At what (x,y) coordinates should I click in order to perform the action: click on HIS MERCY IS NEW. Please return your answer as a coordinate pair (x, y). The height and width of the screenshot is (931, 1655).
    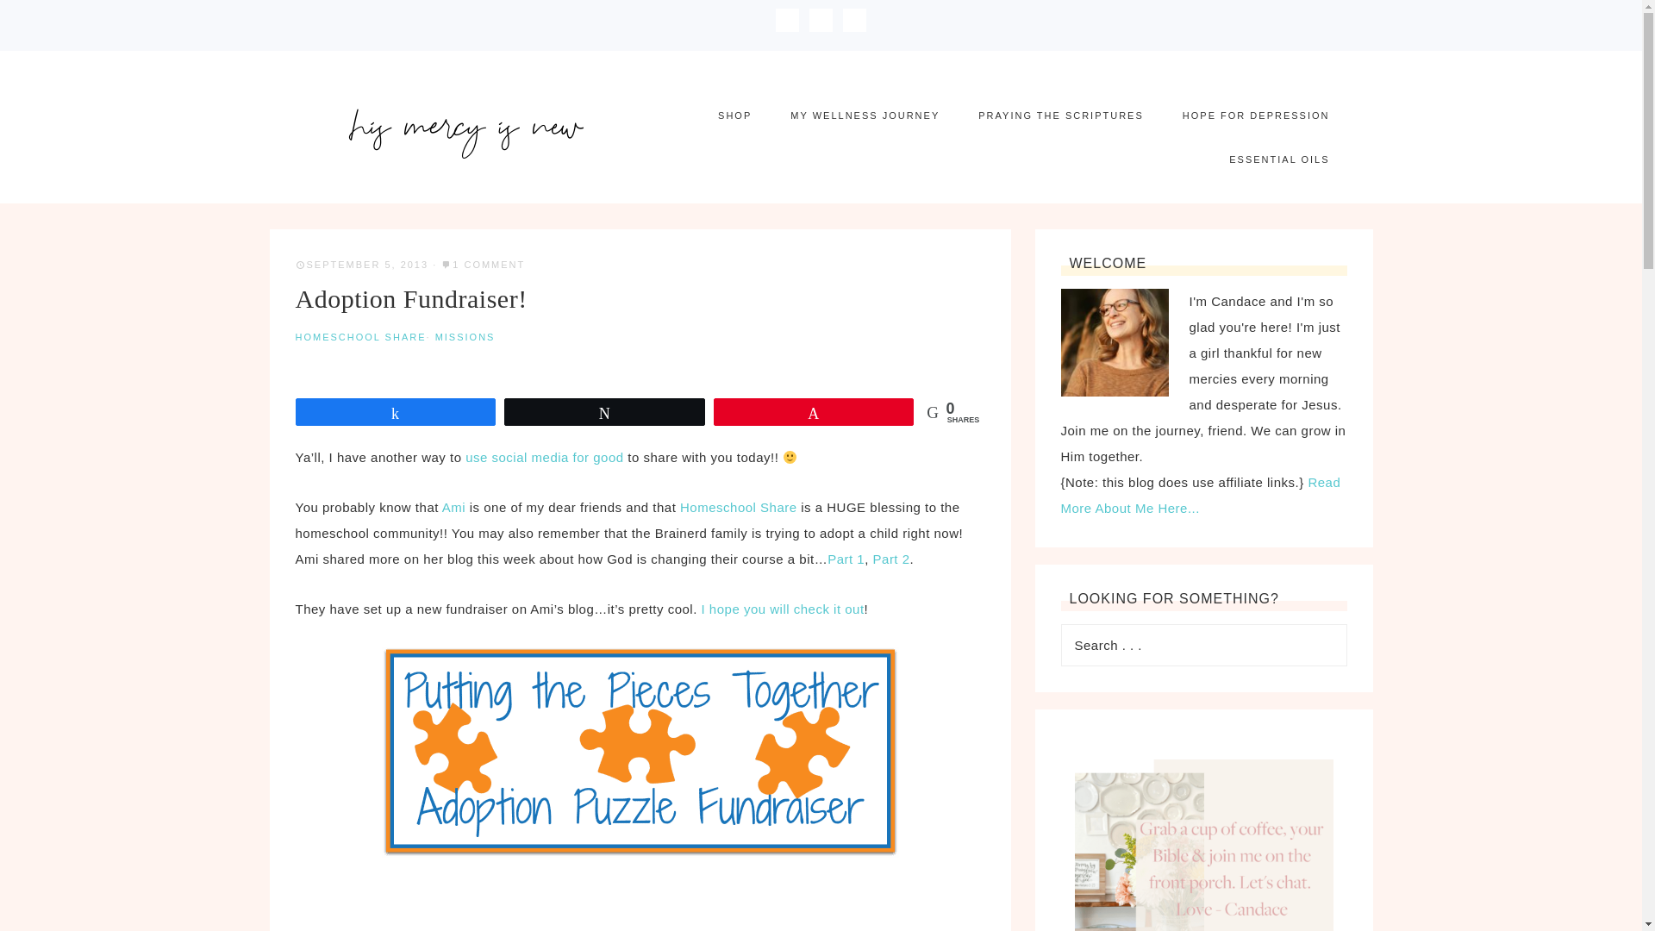
    Looking at the image, I should click on (466, 126).